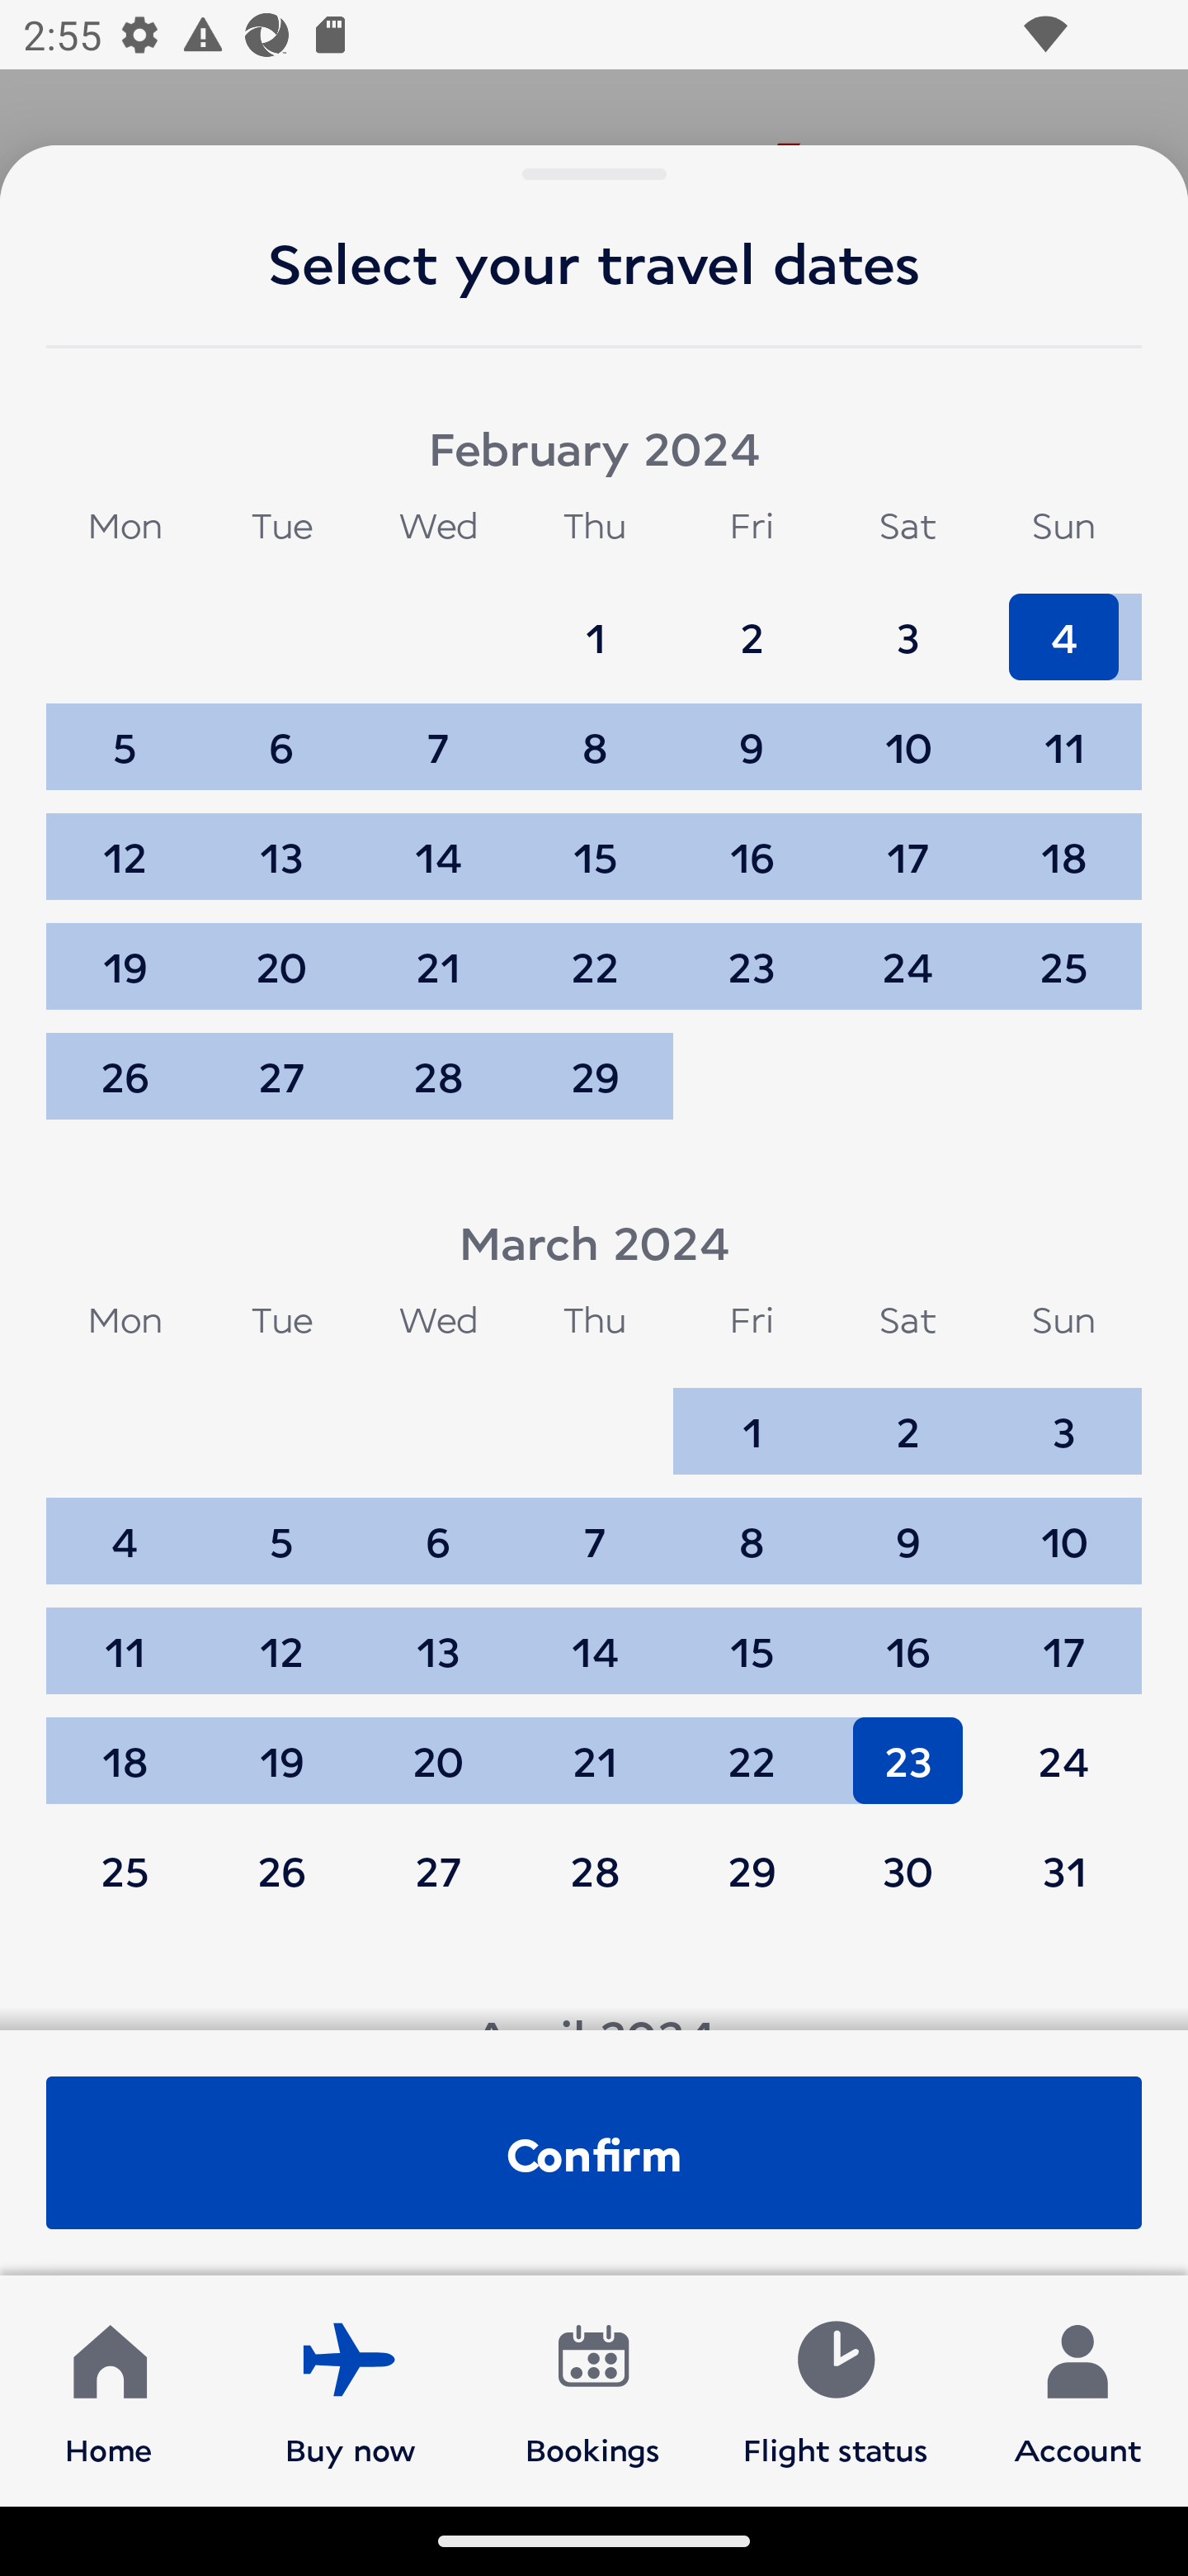 This screenshot has width=1188, height=2576. Describe the element at coordinates (595, 1636) in the screenshot. I see `14` at that location.